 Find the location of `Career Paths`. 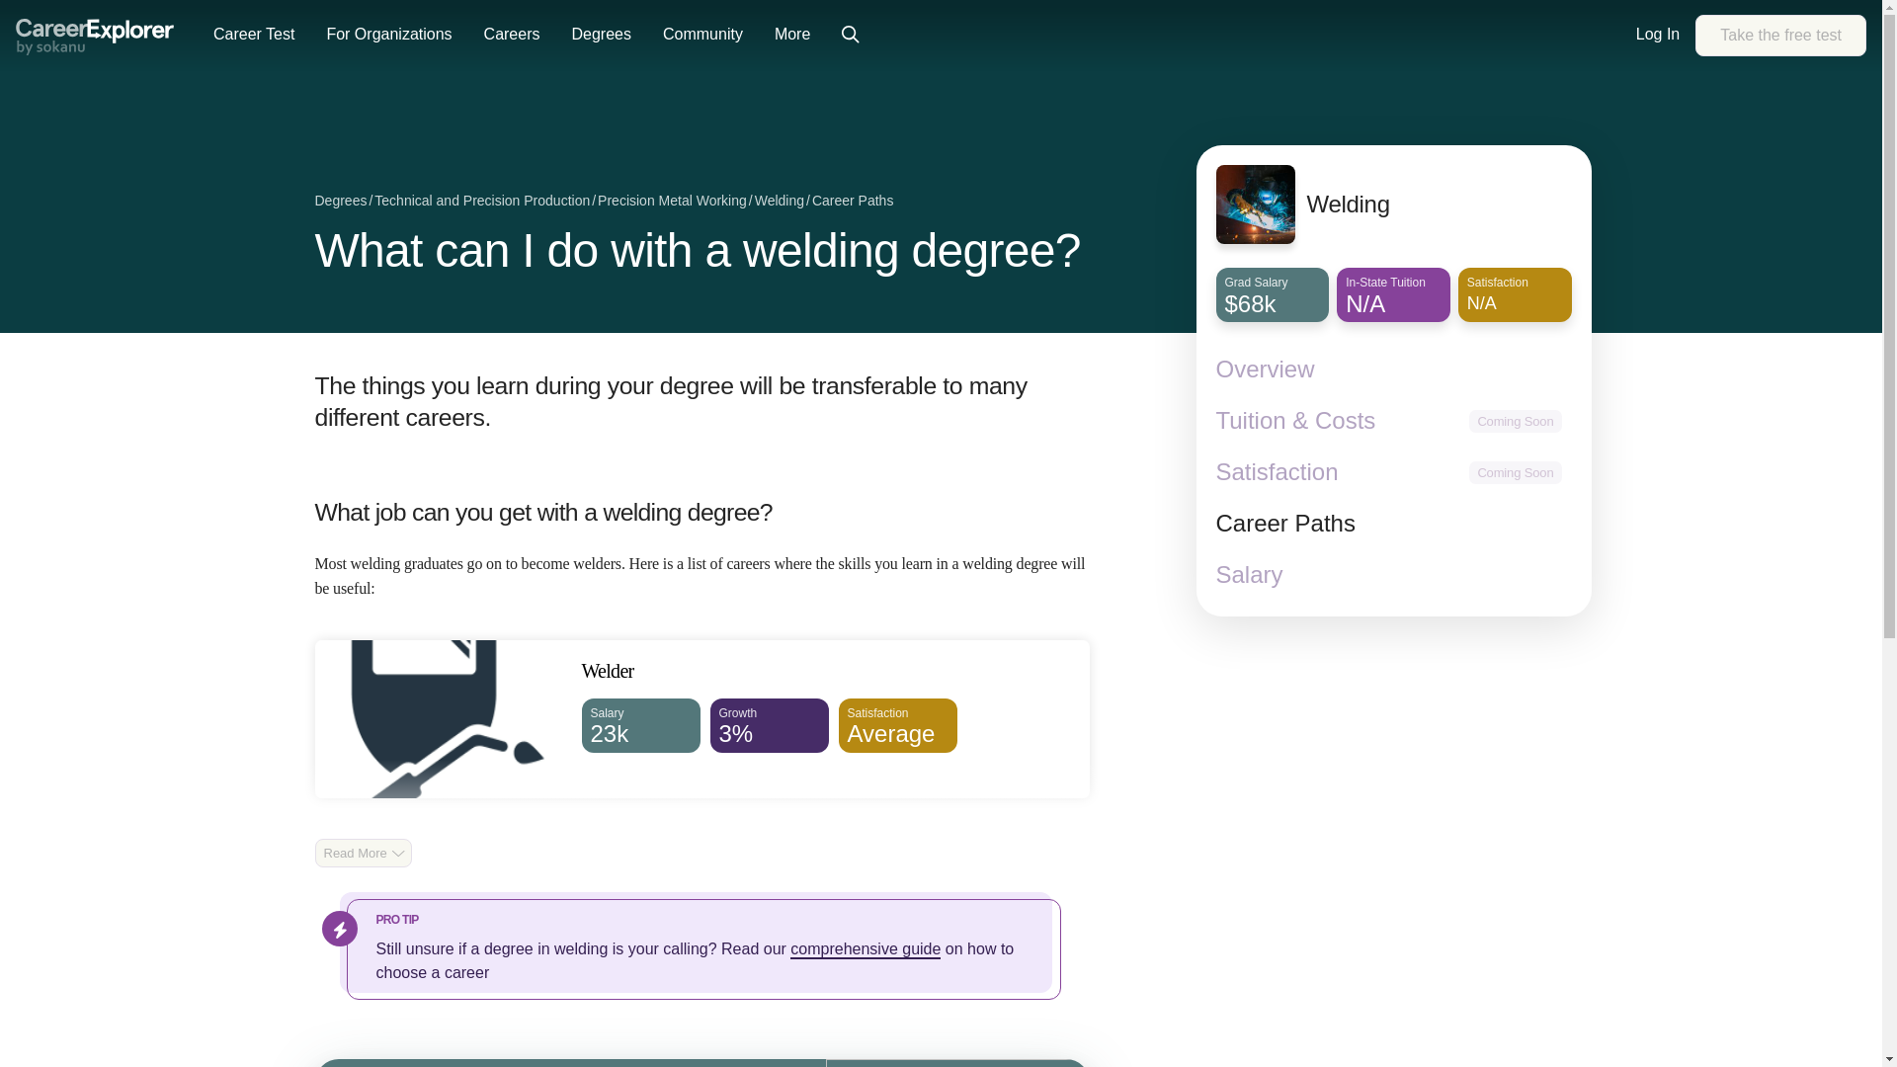

Career Paths is located at coordinates (1393, 524).